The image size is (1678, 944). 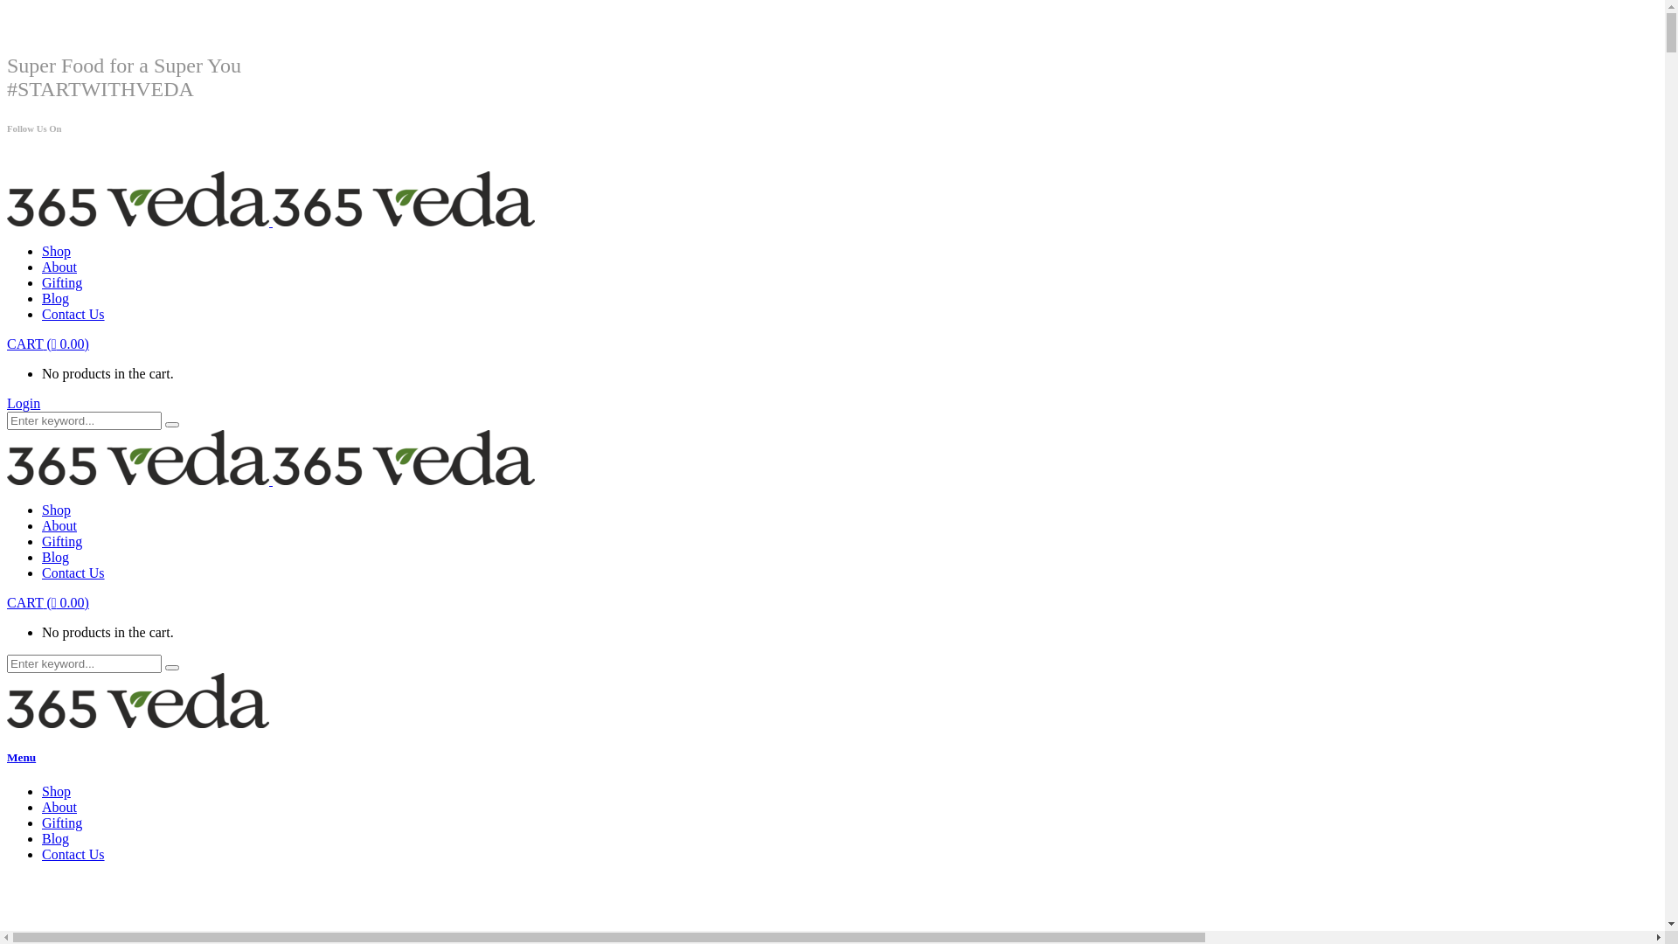 I want to click on Shop, so click(x=56, y=792).